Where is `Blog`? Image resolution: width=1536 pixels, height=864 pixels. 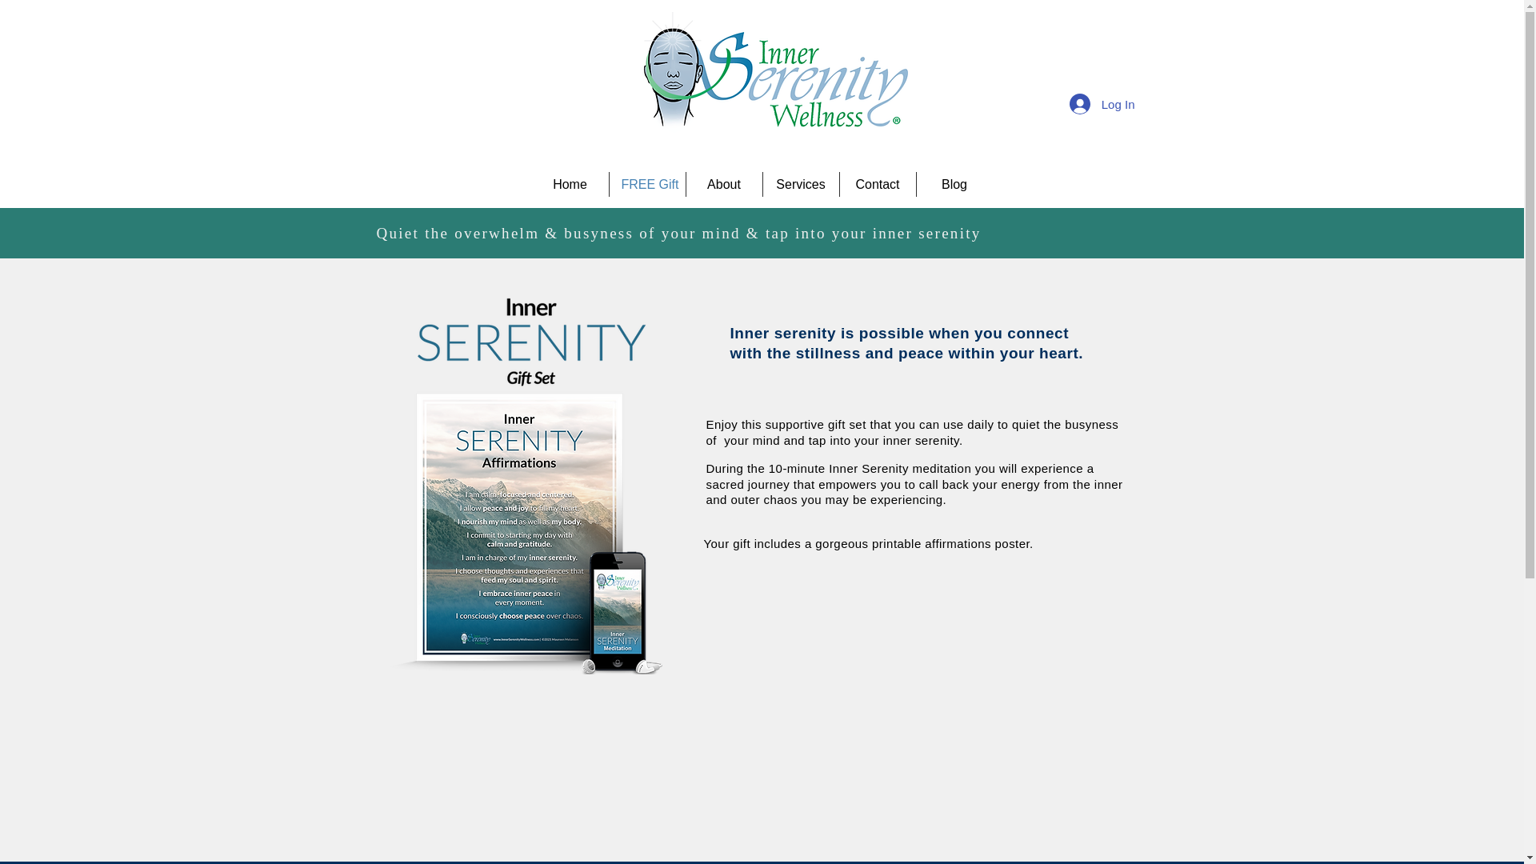
Blog is located at coordinates (954, 184).